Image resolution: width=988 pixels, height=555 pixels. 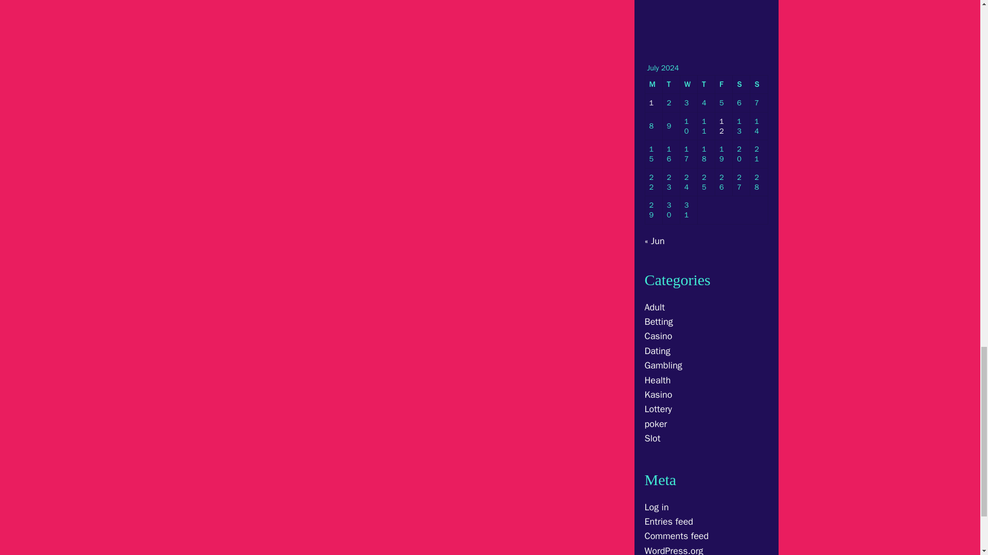 What do you see at coordinates (654, 84) in the screenshot?
I see `Monday` at bounding box center [654, 84].